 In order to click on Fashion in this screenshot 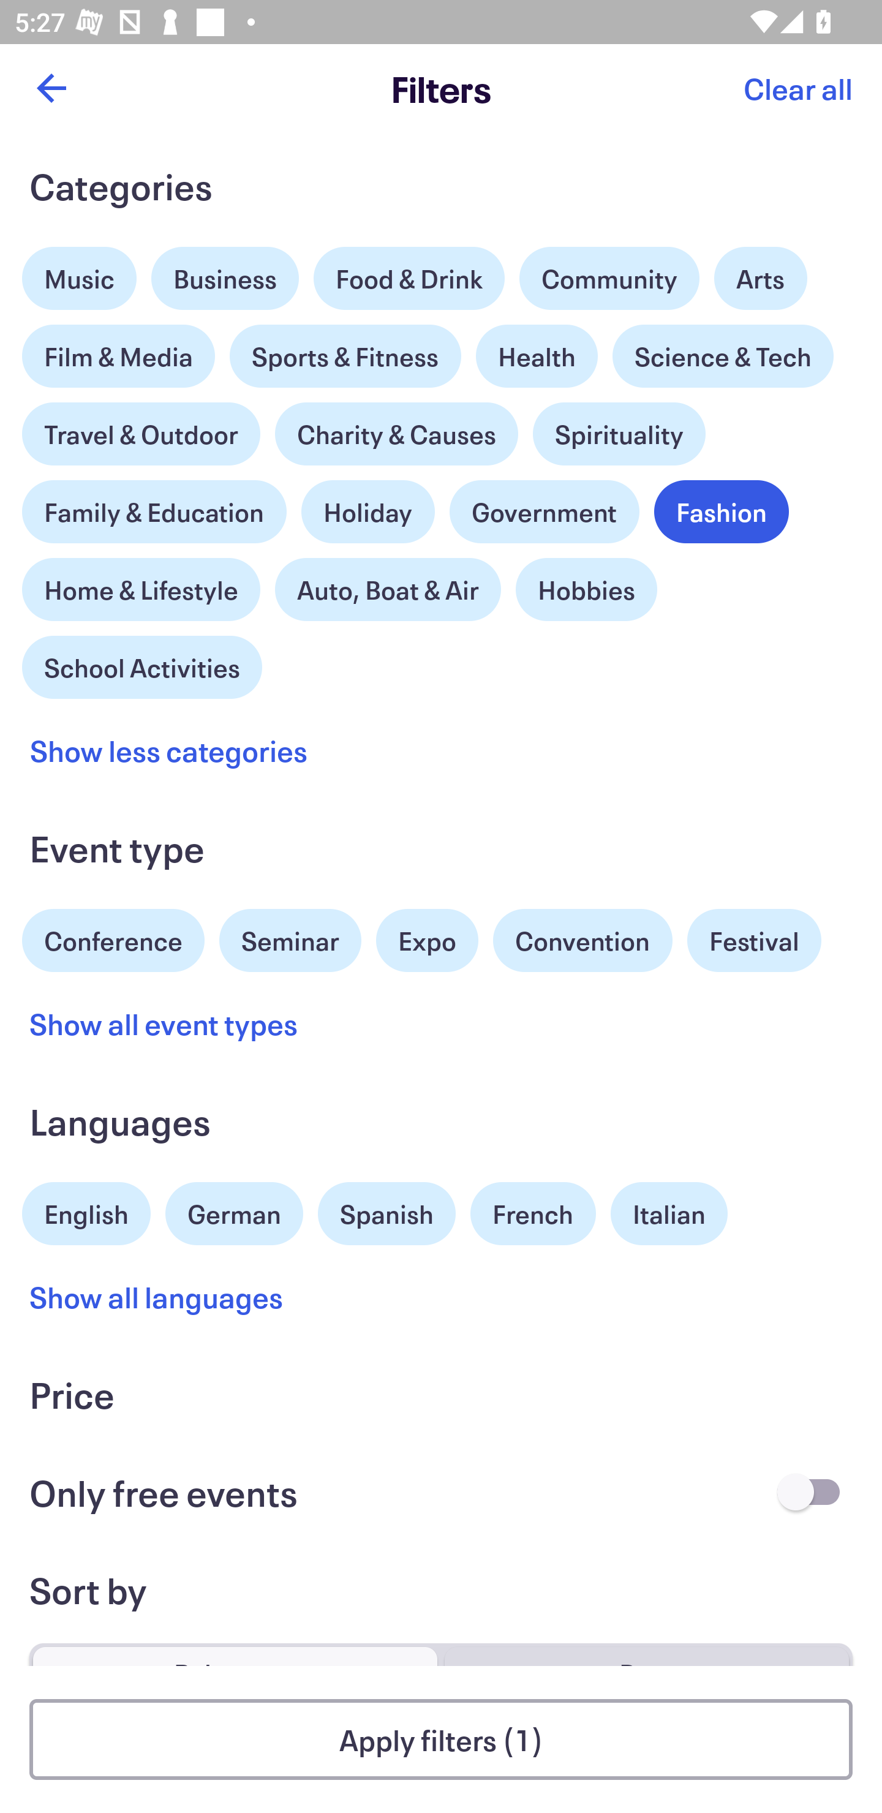, I will do `click(722, 512)`.